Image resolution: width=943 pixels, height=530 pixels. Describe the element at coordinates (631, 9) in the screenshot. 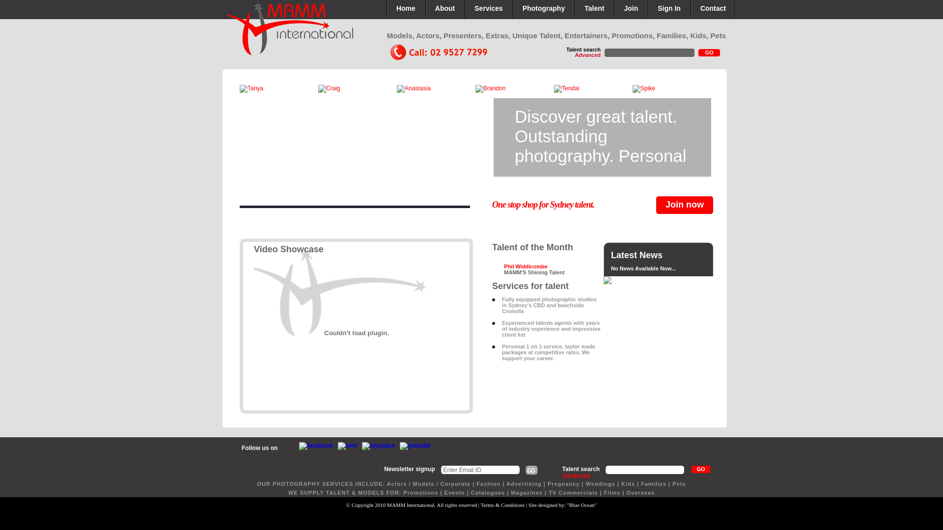

I see `Join` at that location.